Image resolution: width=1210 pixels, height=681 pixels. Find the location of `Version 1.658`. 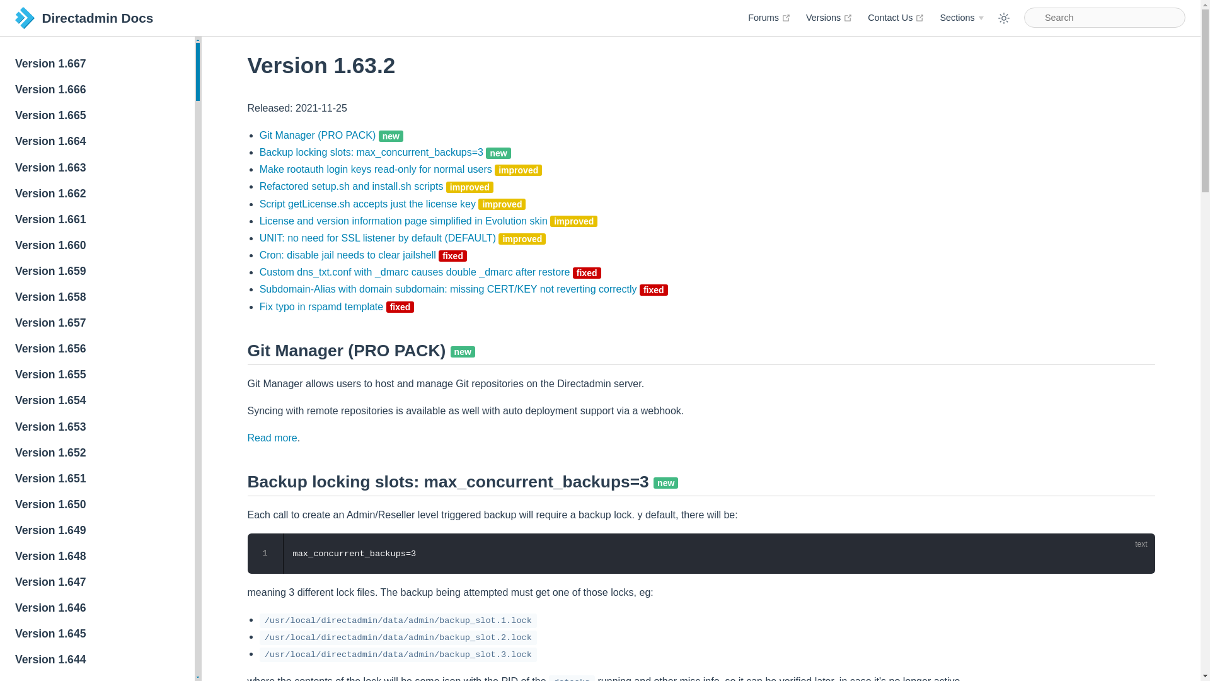

Version 1.658 is located at coordinates (829, 18).